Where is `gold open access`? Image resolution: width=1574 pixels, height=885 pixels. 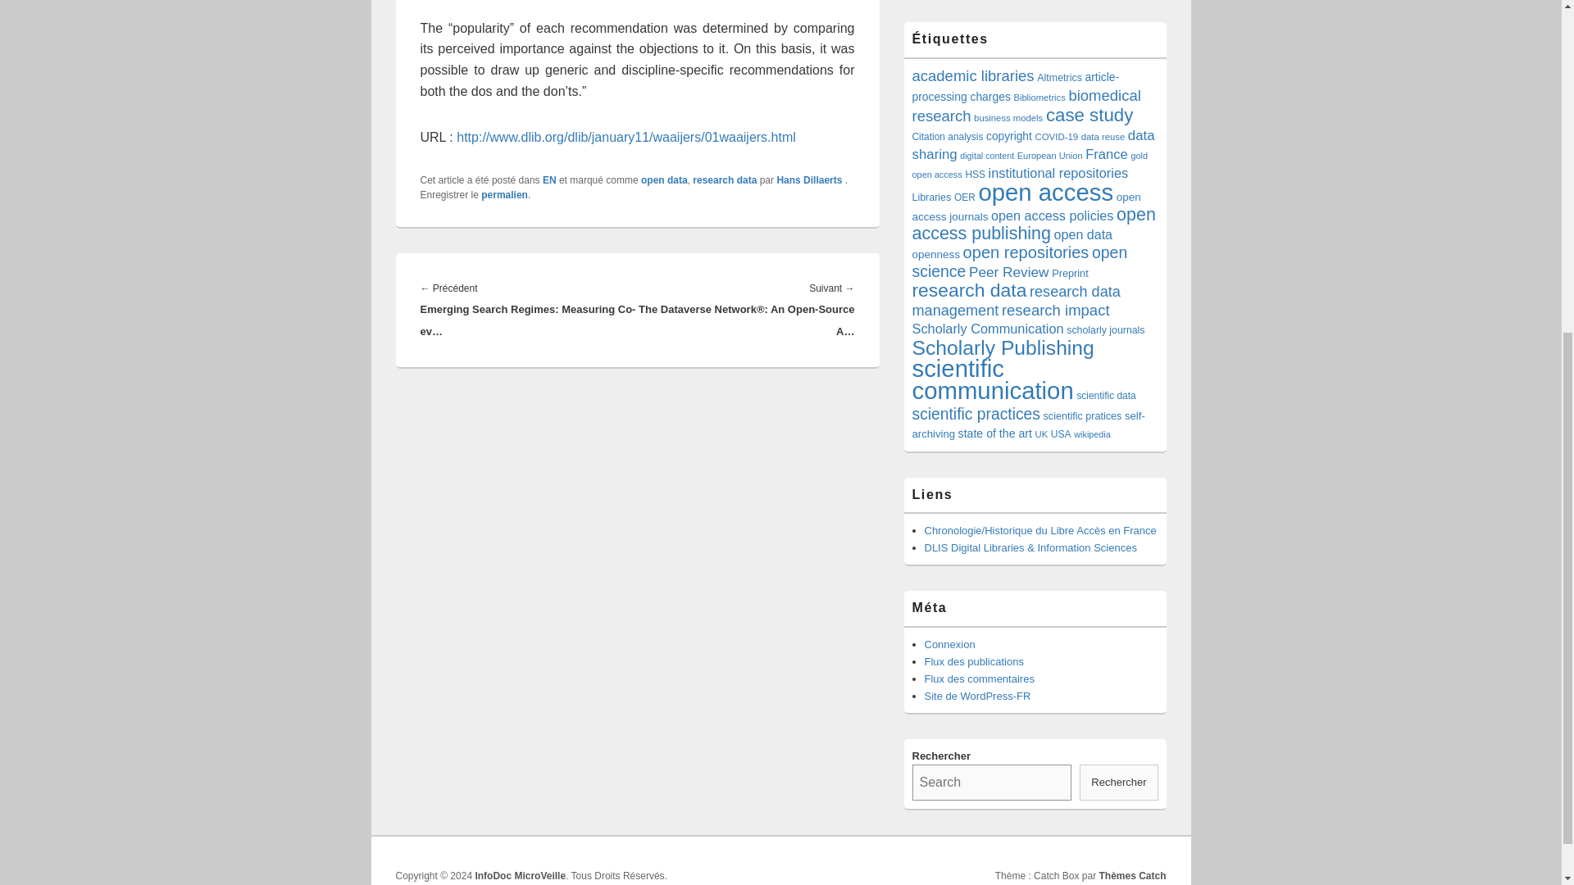
gold open access is located at coordinates (1029, 165).